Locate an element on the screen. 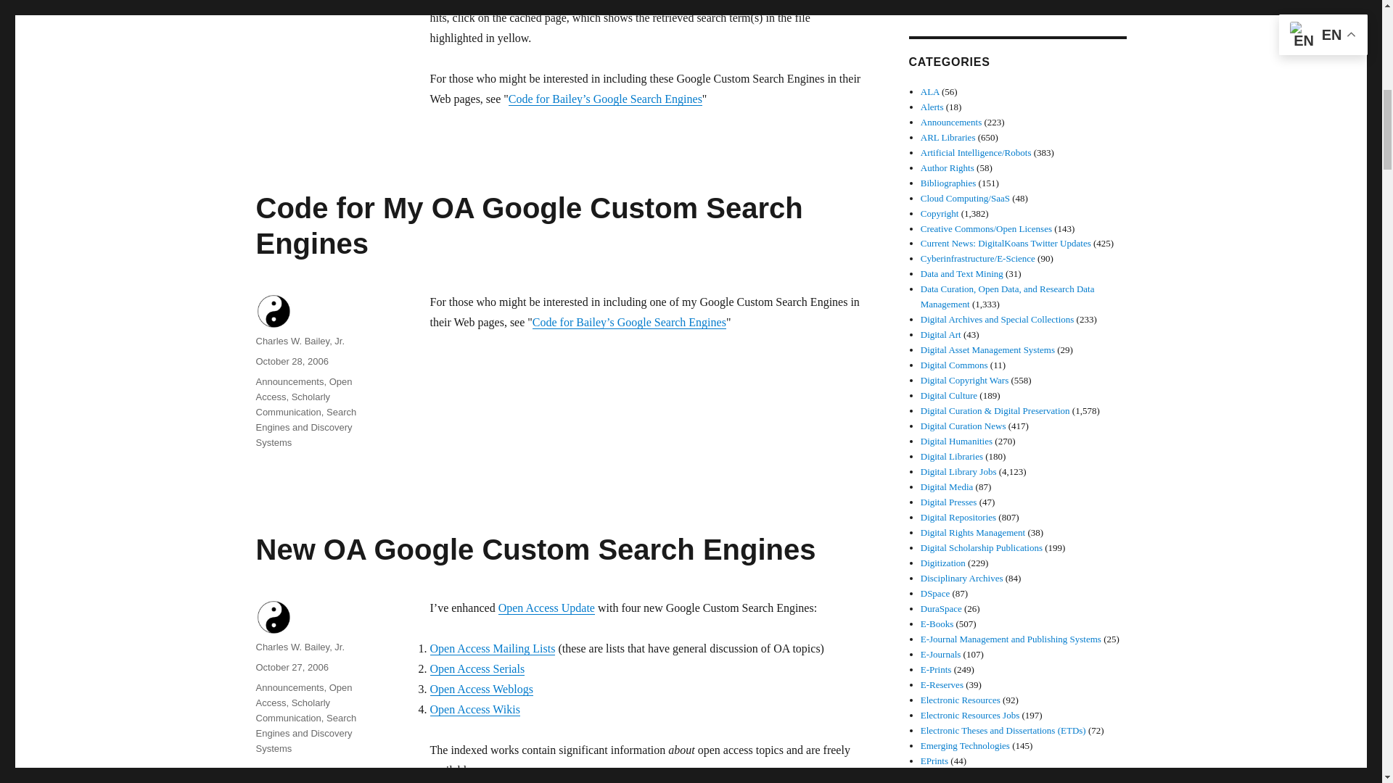 The image size is (1393, 783). Charles W. Bailey, Jr. is located at coordinates (299, 341).